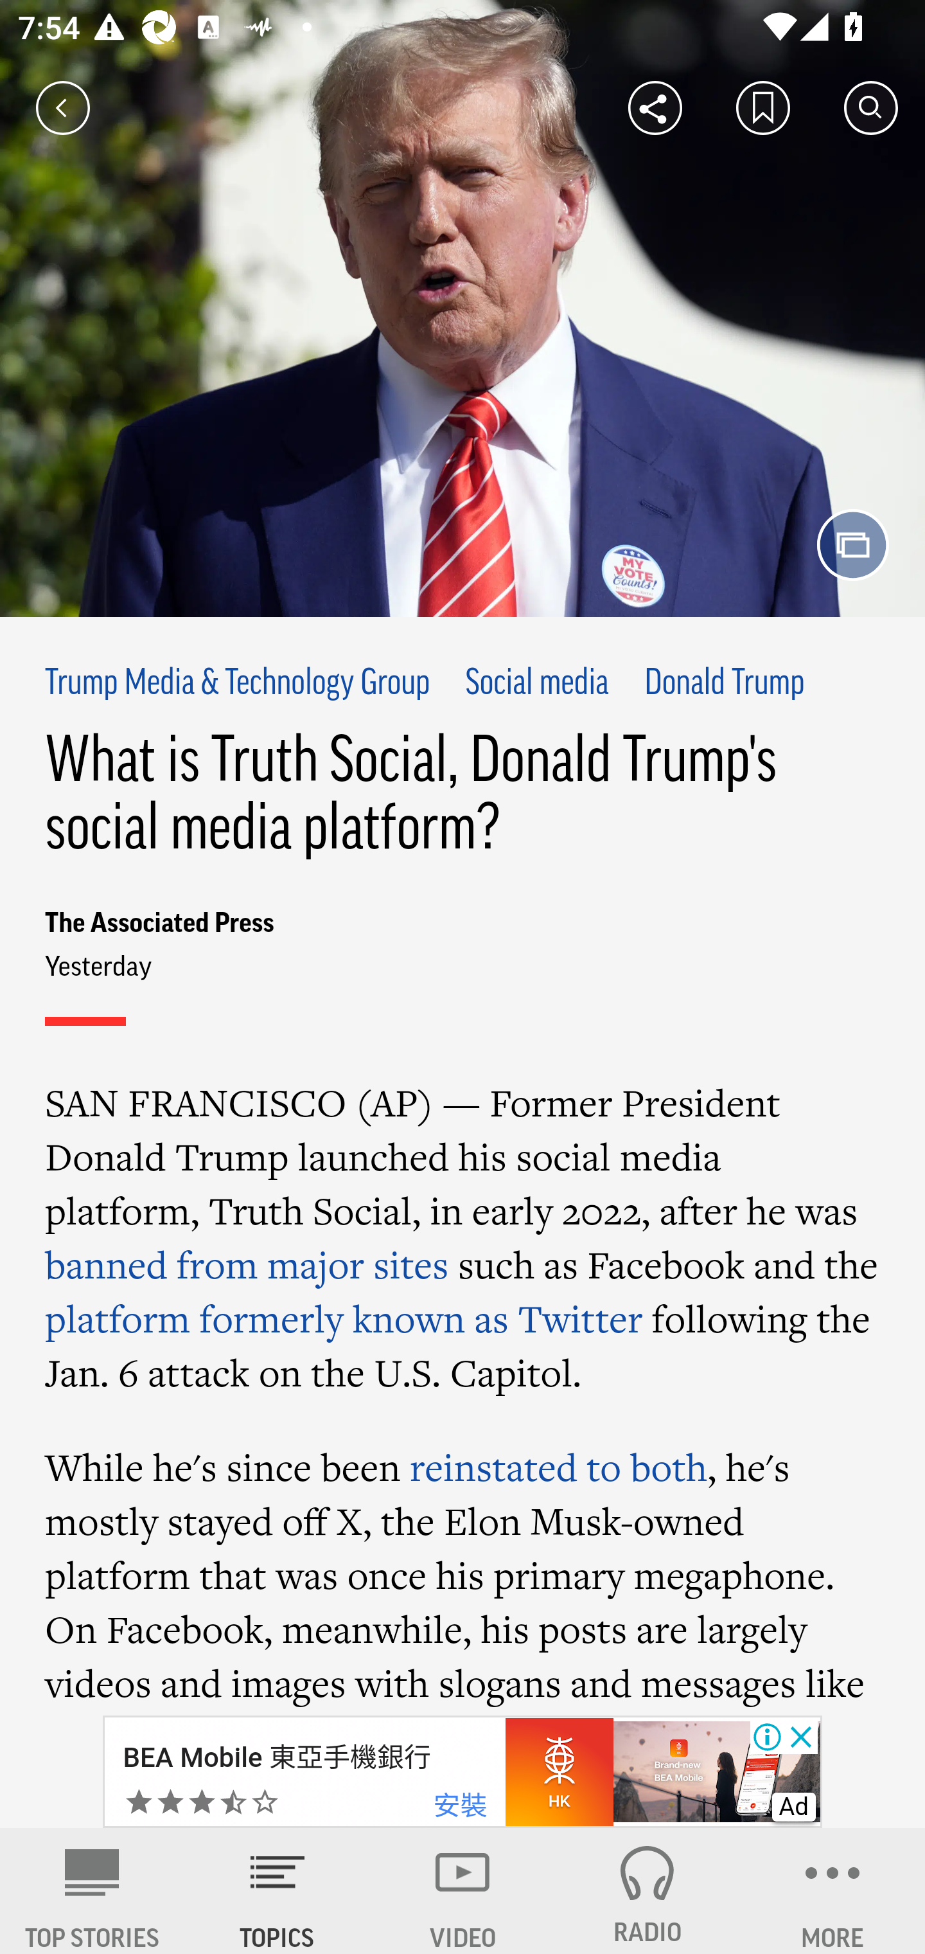  Describe the element at coordinates (276, 1757) in the screenshot. I see `BEA Mobile 東亞手機銀行` at that location.